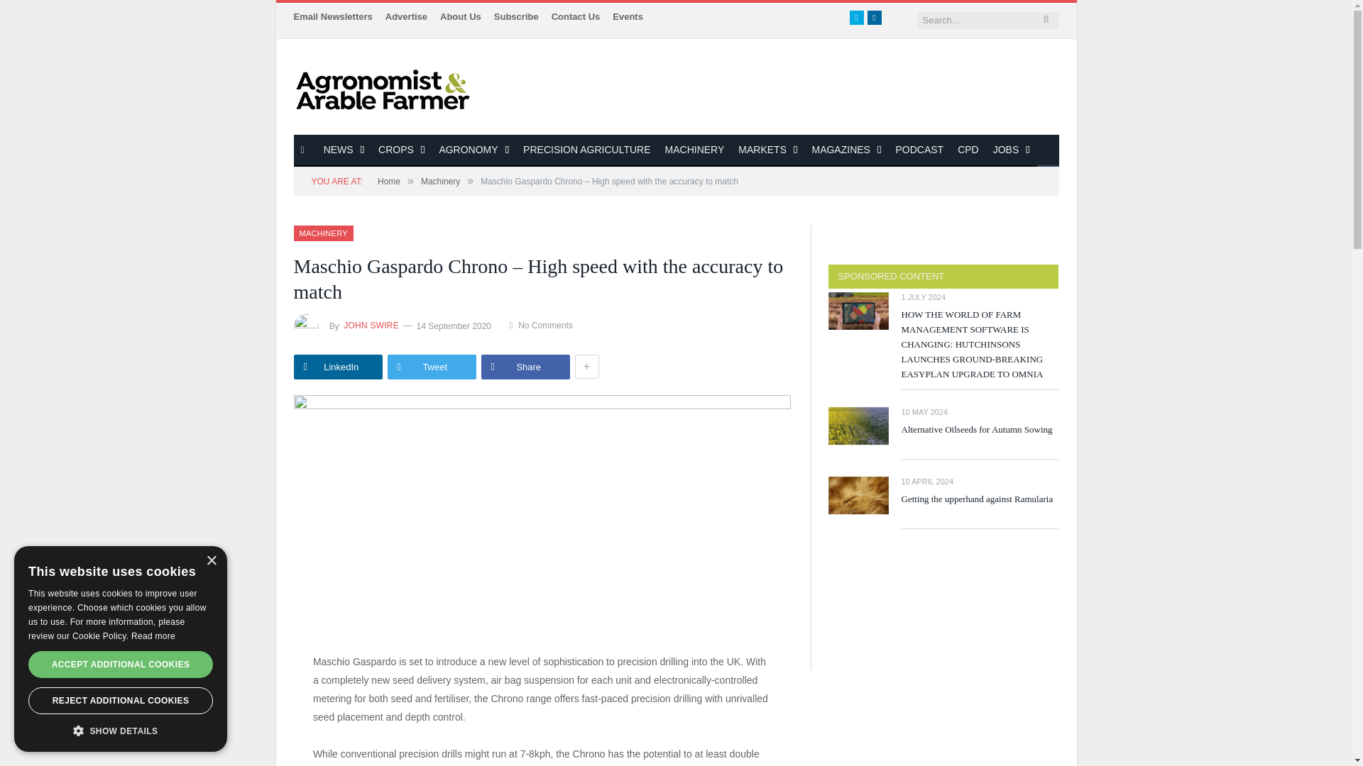  Describe the element at coordinates (474, 150) in the screenshot. I see `AGRONOMY` at that location.